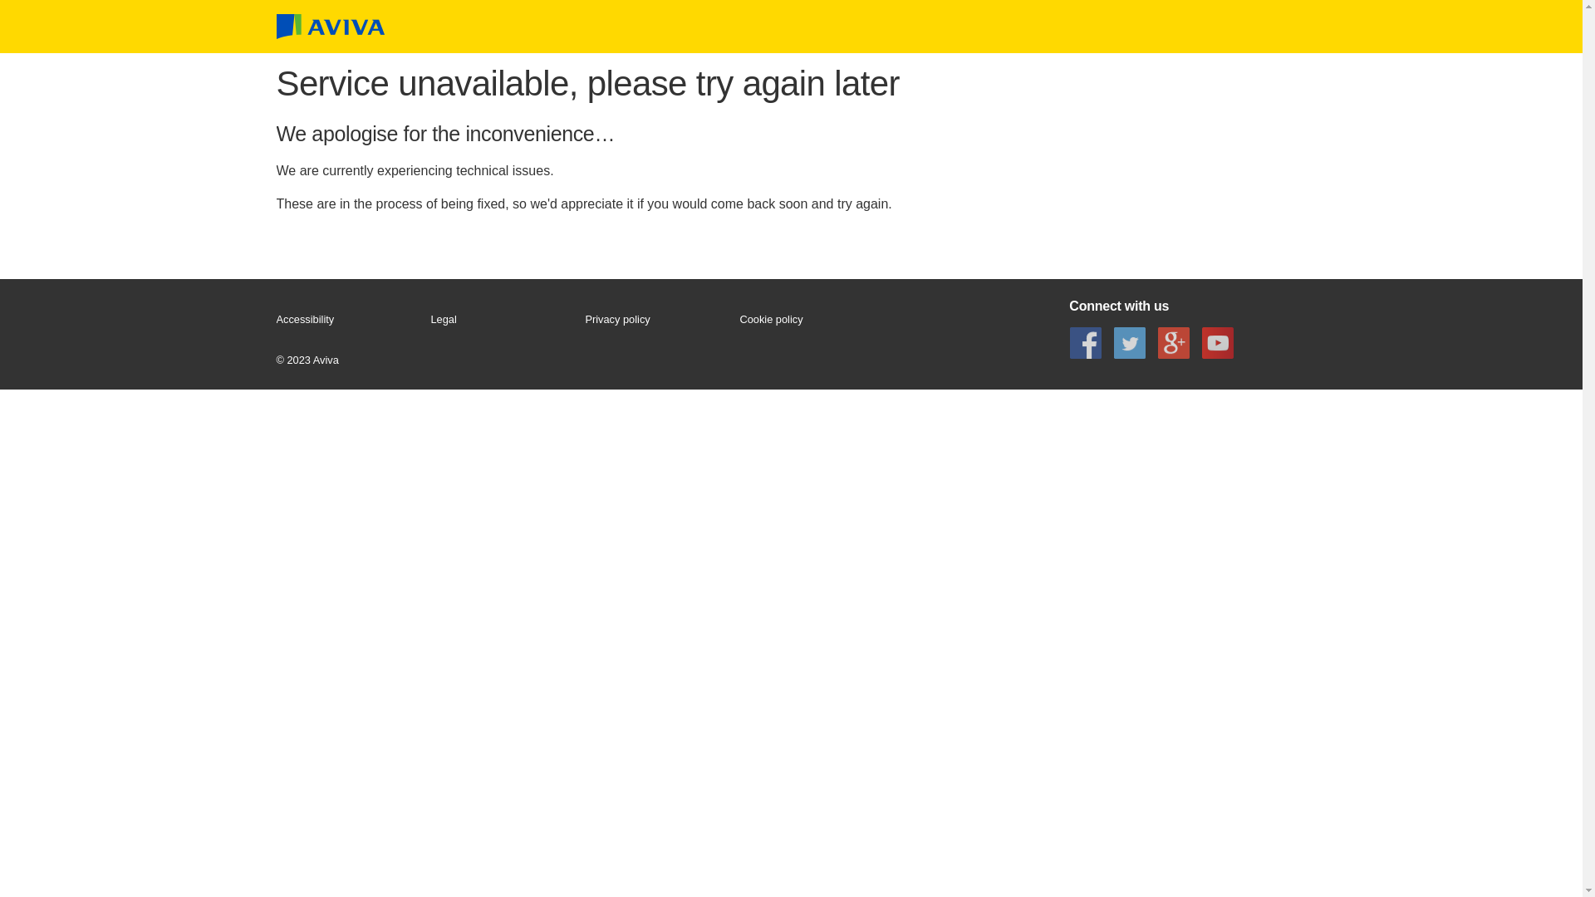 The width and height of the screenshot is (1595, 897). I want to click on Facebook, so click(1085, 342).